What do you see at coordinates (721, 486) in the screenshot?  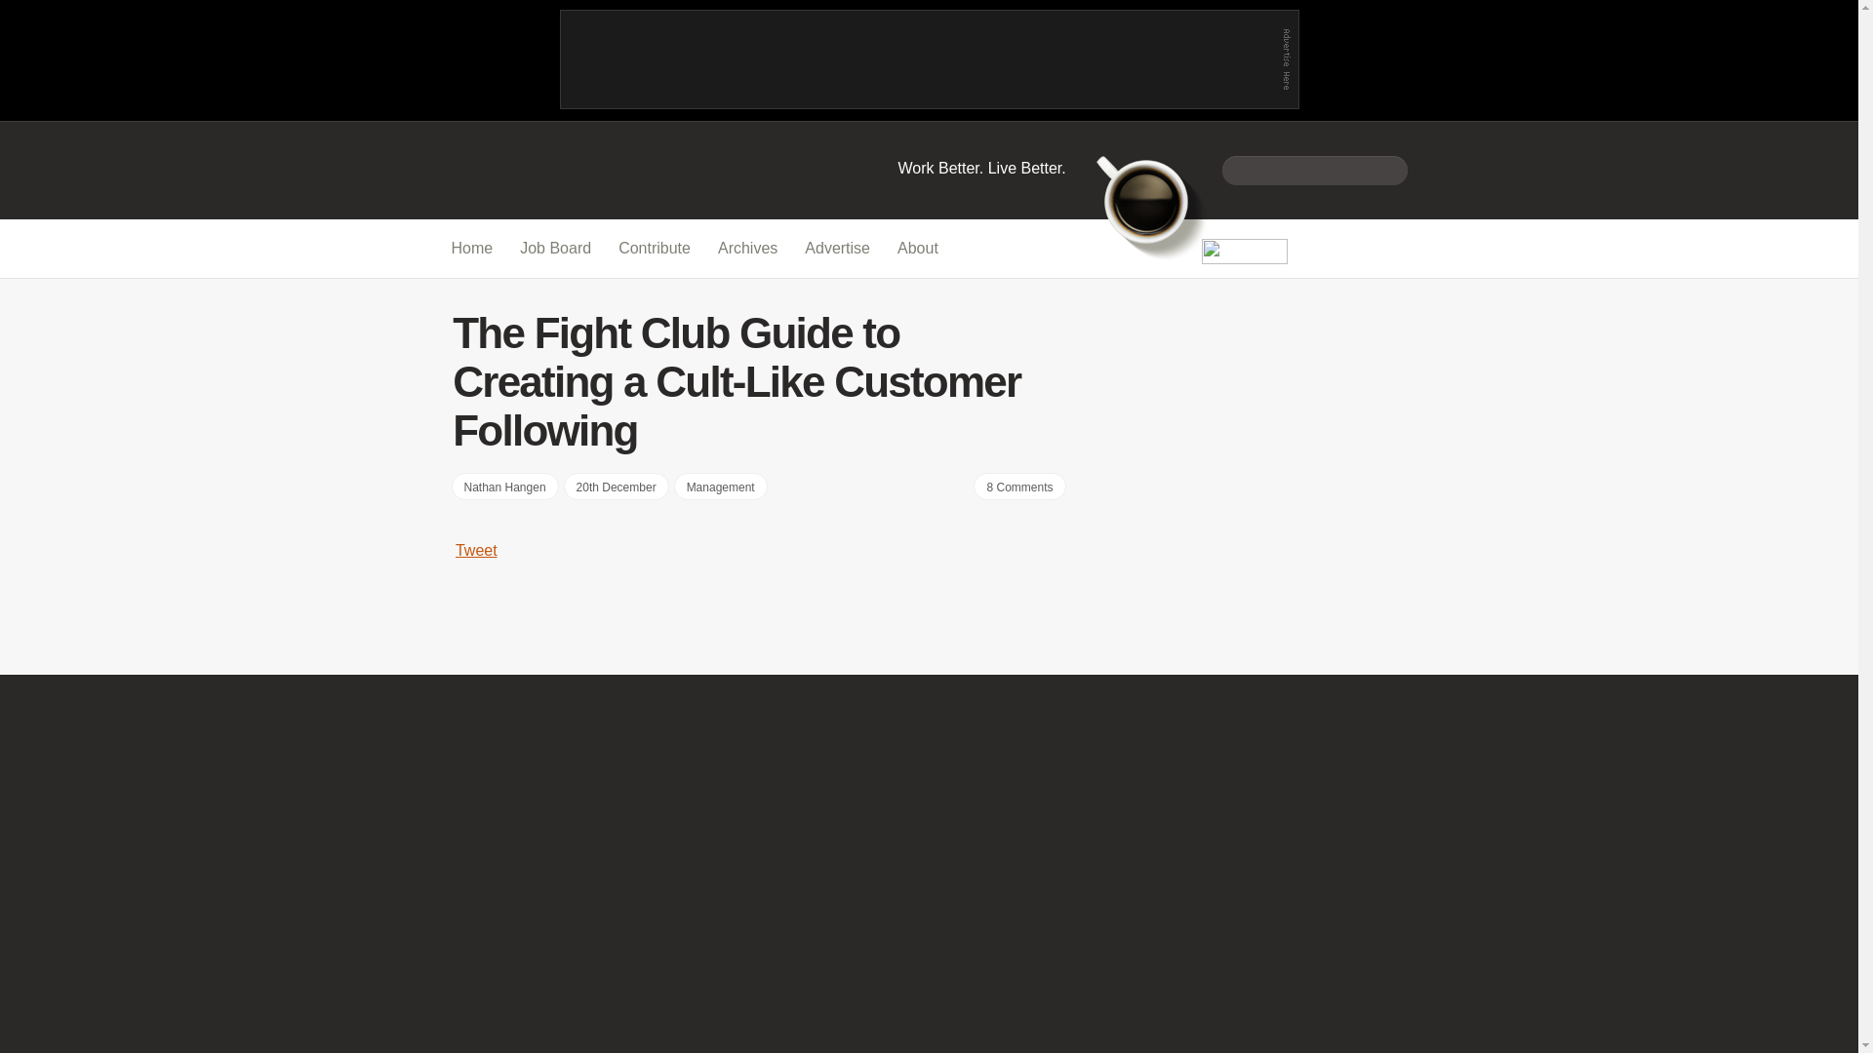 I see `Management` at bounding box center [721, 486].